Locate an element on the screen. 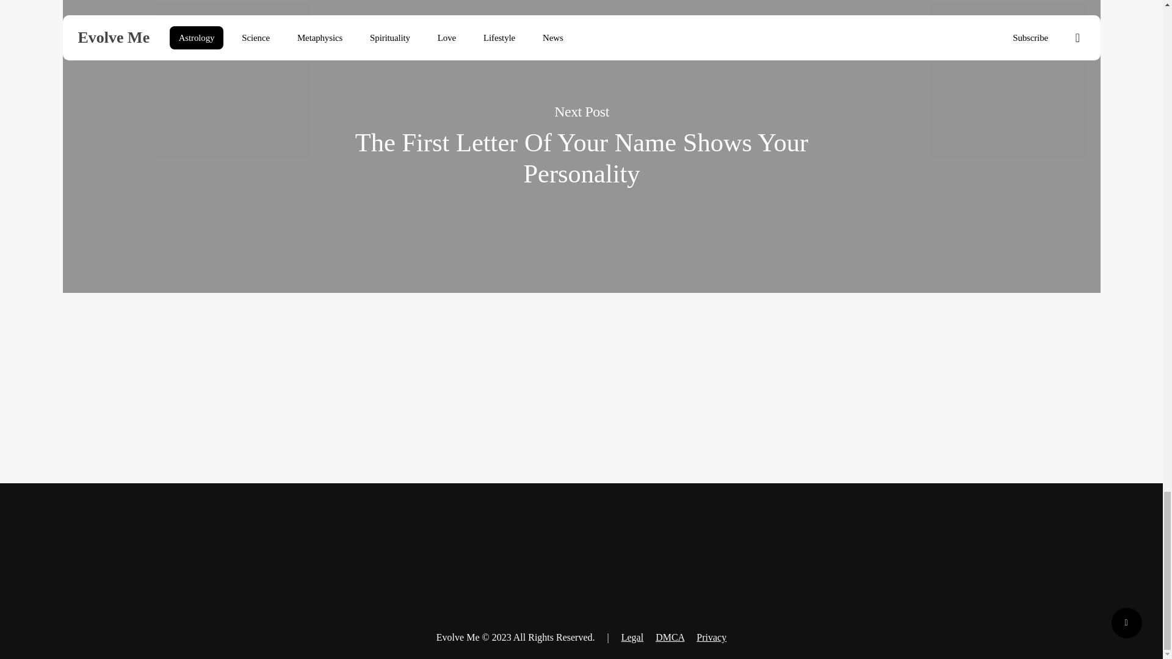 The image size is (1172, 659). DMCA is located at coordinates (670, 637).